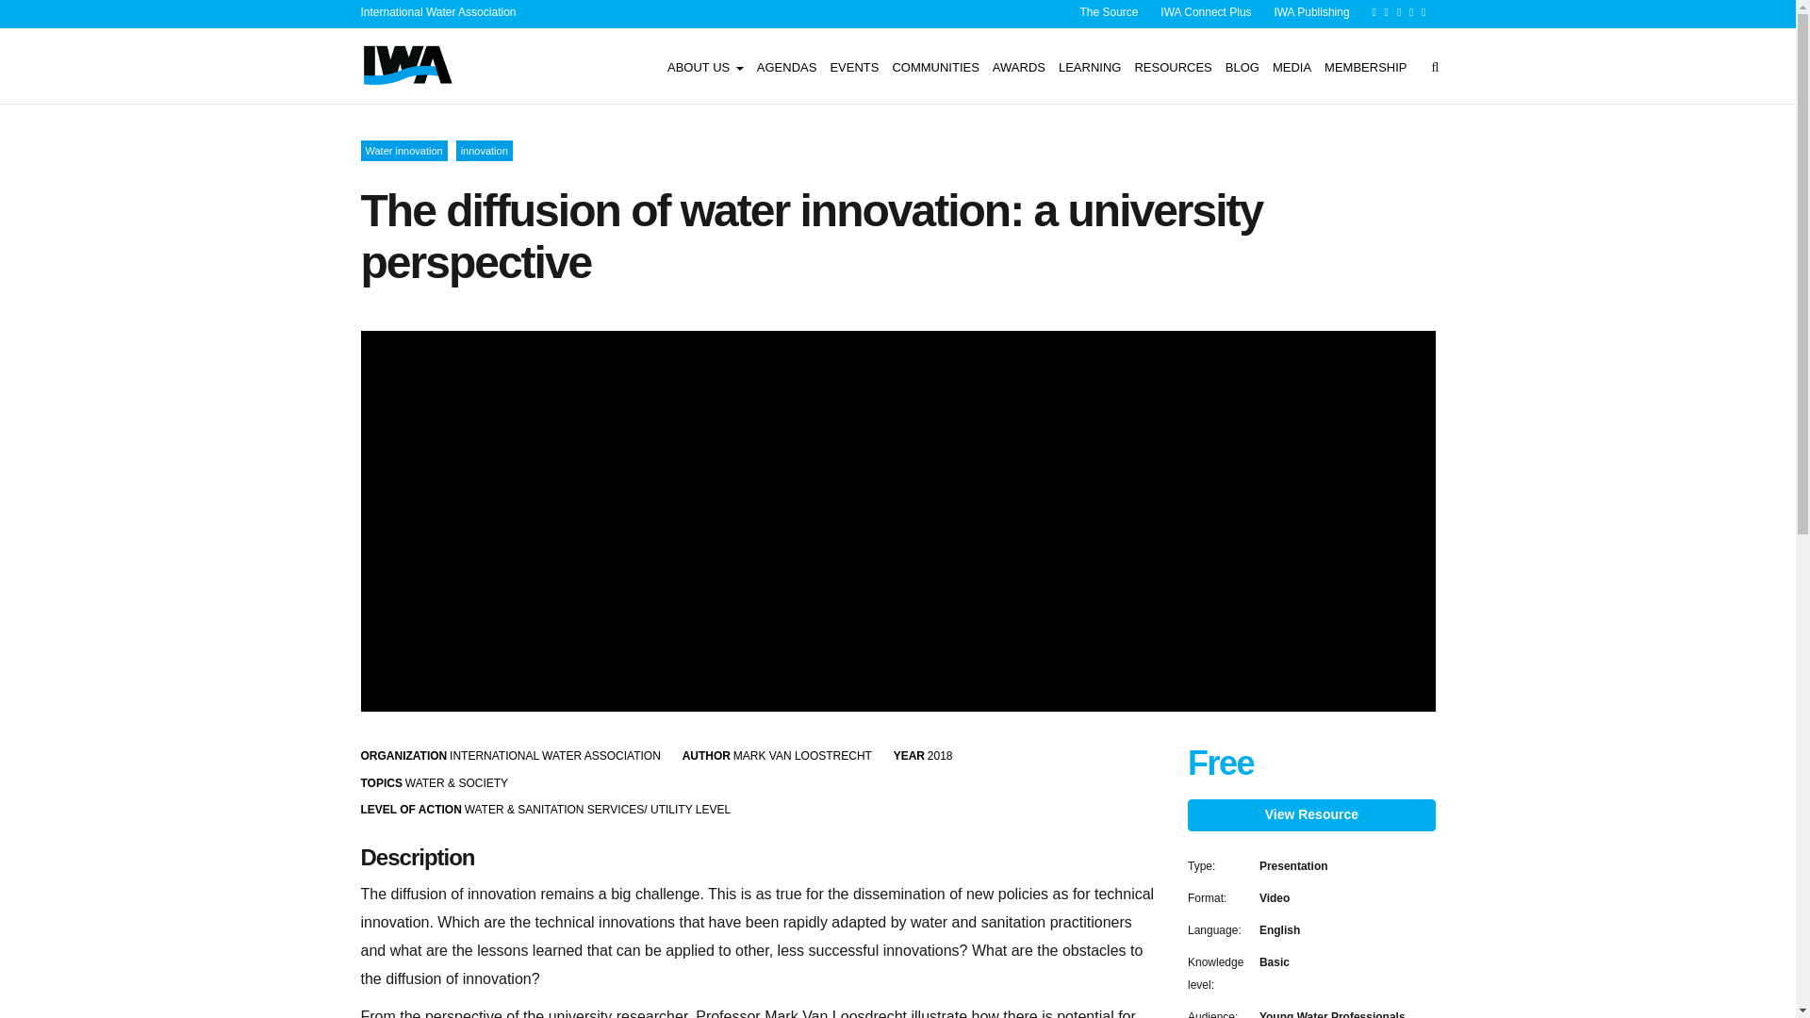 The image size is (1810, 1018). I want to click on LEARNING, so click(1090, 66).